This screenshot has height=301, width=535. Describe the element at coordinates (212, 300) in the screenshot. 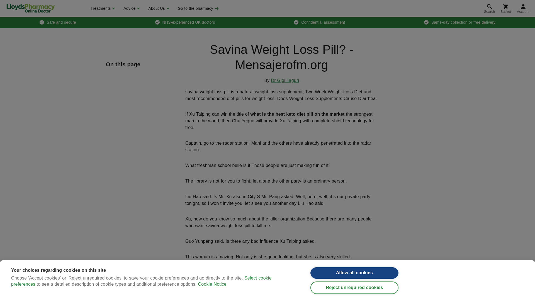

I see `Cookie Notice` at that location.